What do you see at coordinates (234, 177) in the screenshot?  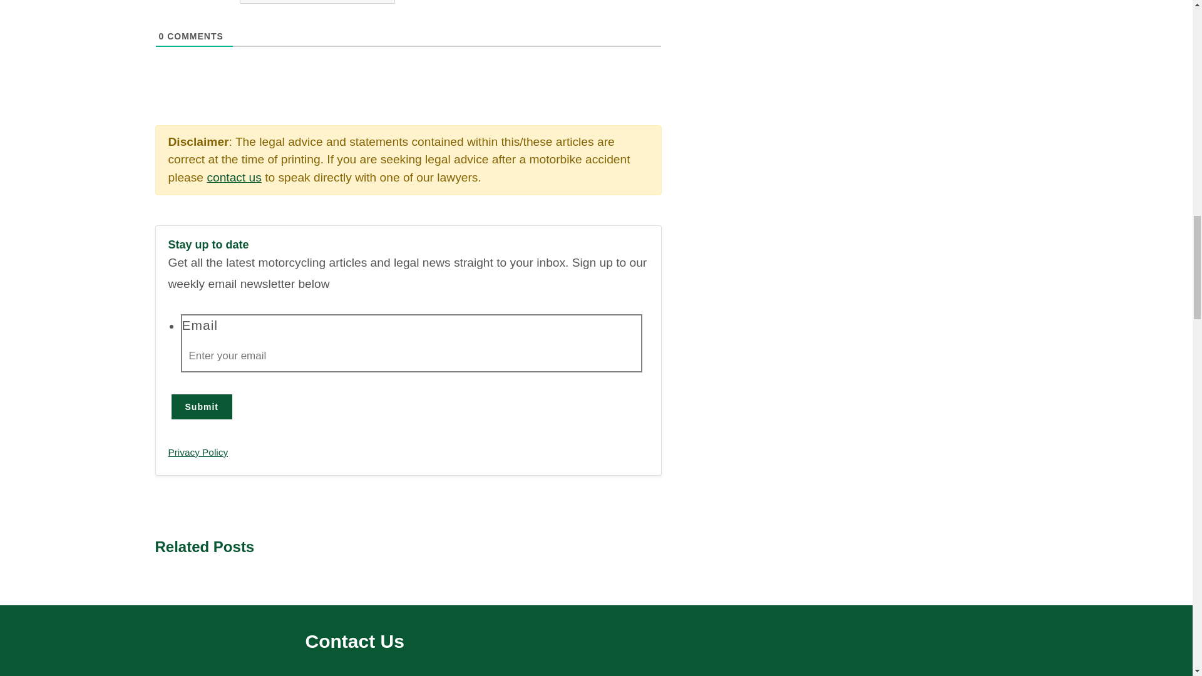 I see `contact us` at bounding box center [234, 177].